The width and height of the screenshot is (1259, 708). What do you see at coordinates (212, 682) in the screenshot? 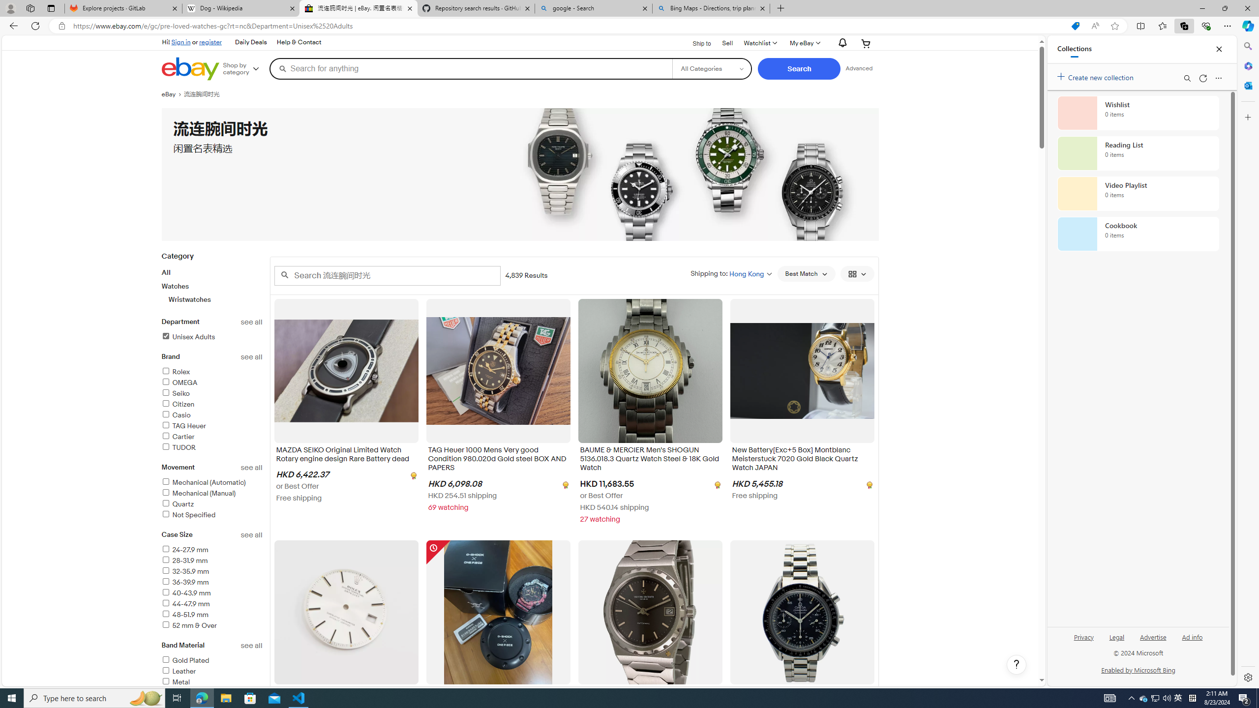
I see `Metal` at bounding box center [212, 682].